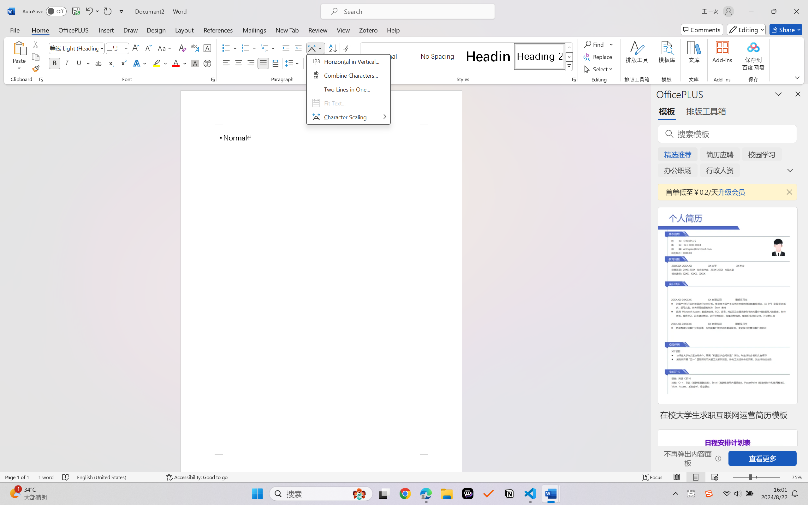 This screenshot has height=505, width=808. What do you see at coordinates (184, 30) in the screenshot?
I see `Layout` at bounding box center [184, 30].